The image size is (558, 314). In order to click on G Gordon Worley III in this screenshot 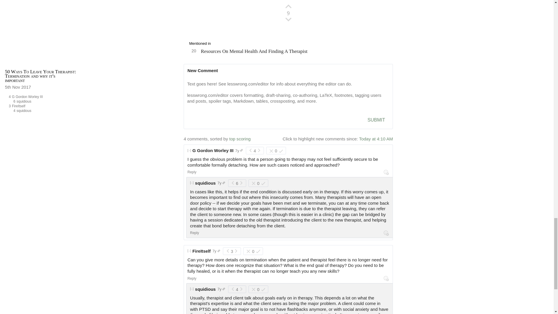, I will do `click(239, 151)`.